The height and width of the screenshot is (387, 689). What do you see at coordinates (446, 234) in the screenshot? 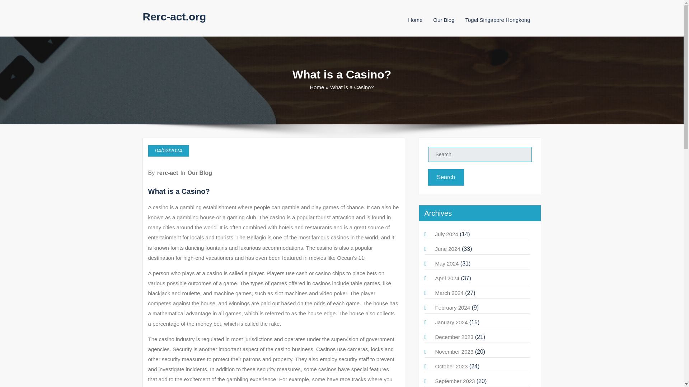
I see `July 2024` at bounding box center [446, 234].